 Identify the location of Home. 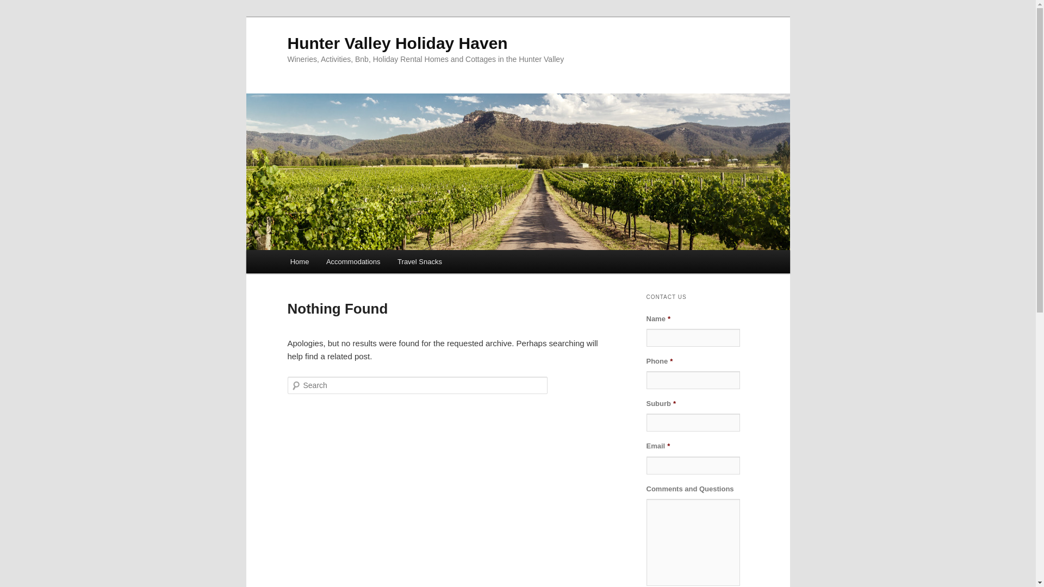
(300, 262).